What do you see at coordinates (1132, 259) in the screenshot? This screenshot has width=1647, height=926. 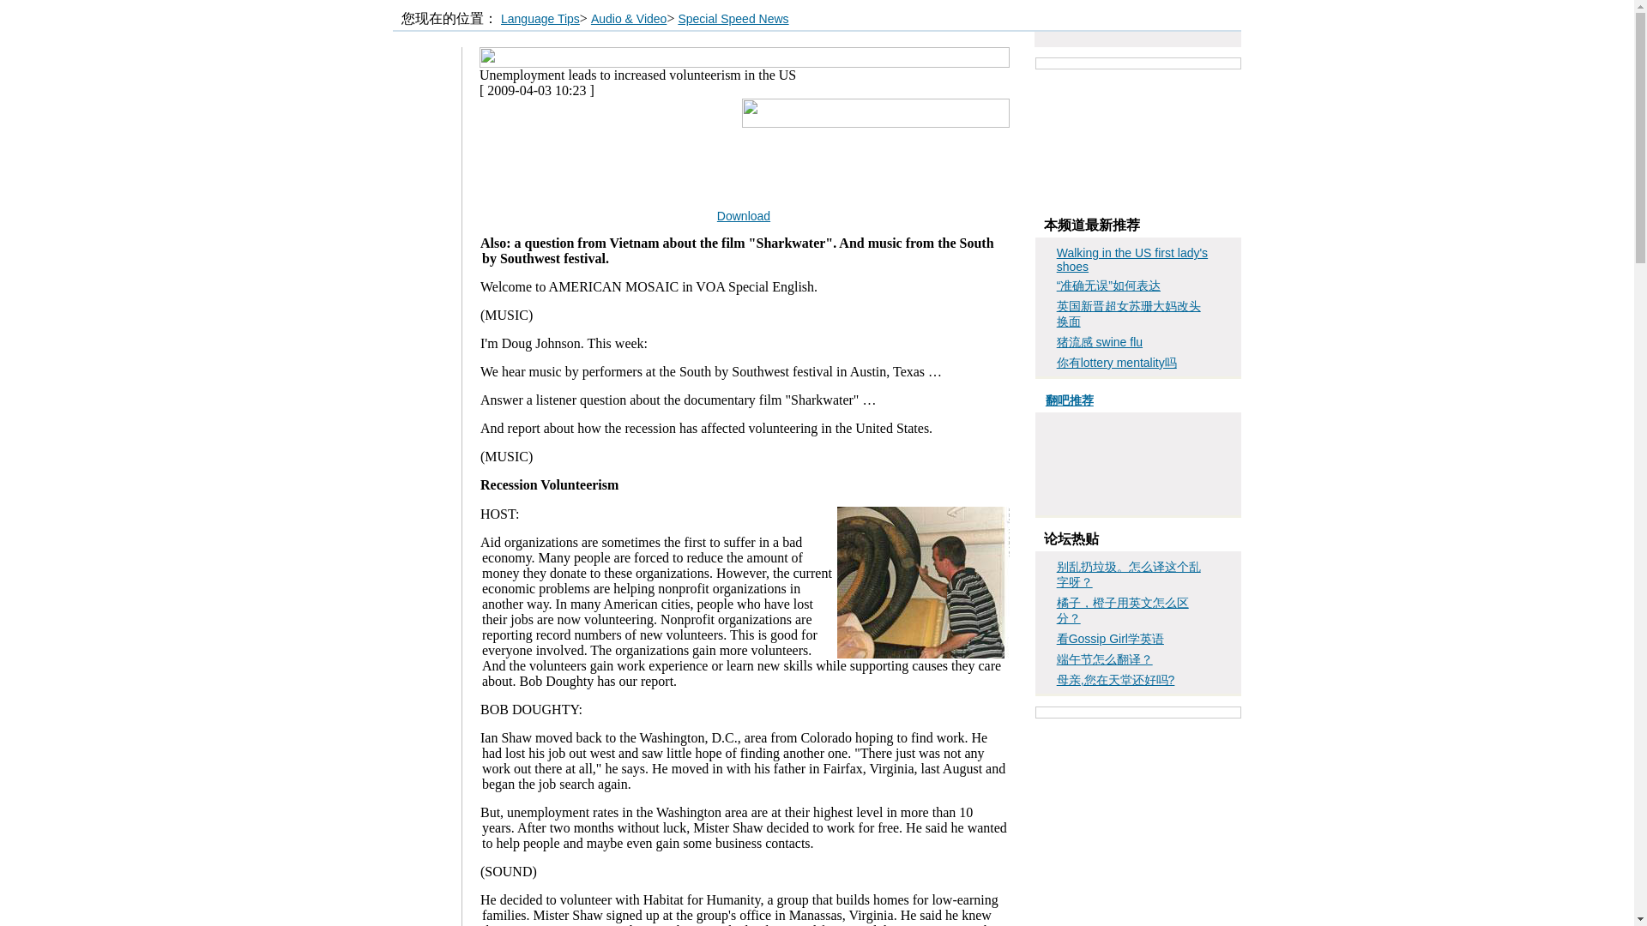 I see `Walking in the US first lady's shoes` at bounding box center [1132, 259].